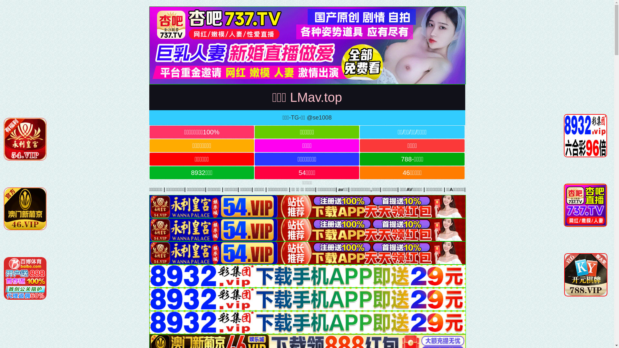 The image size is (619, 348). What do you see at coordinates (164, 189) in the screenshot?
I see `|` at bounding box center [164, 189].